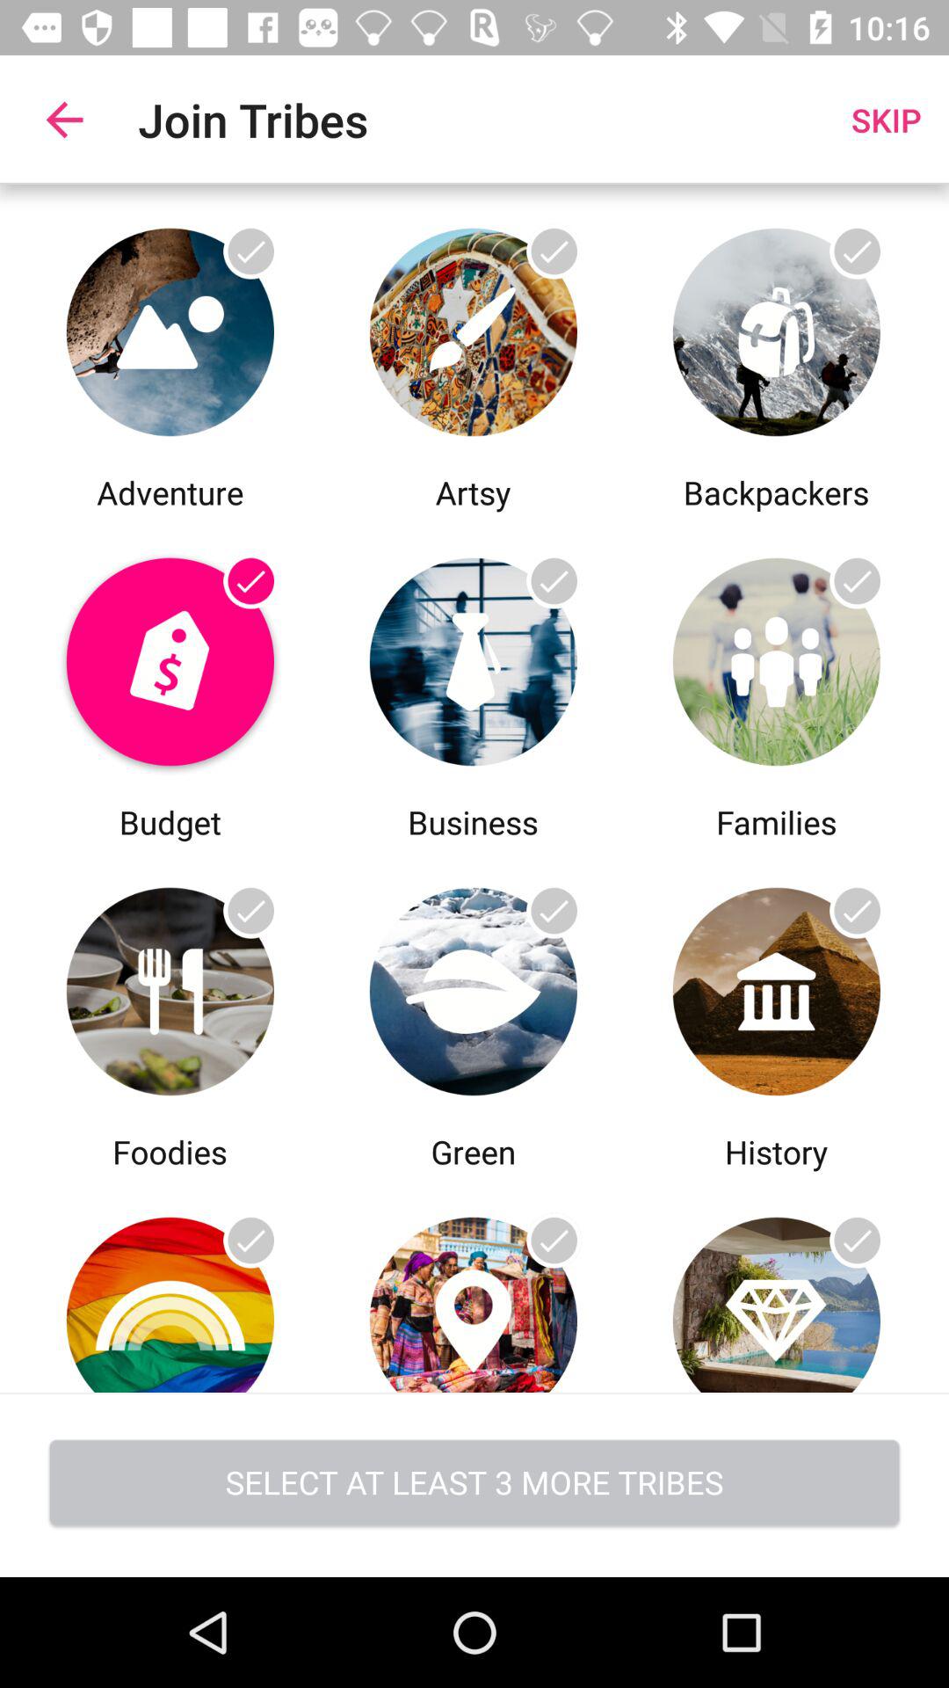  I want to click on join backpacker tribe, so click(777, 327).